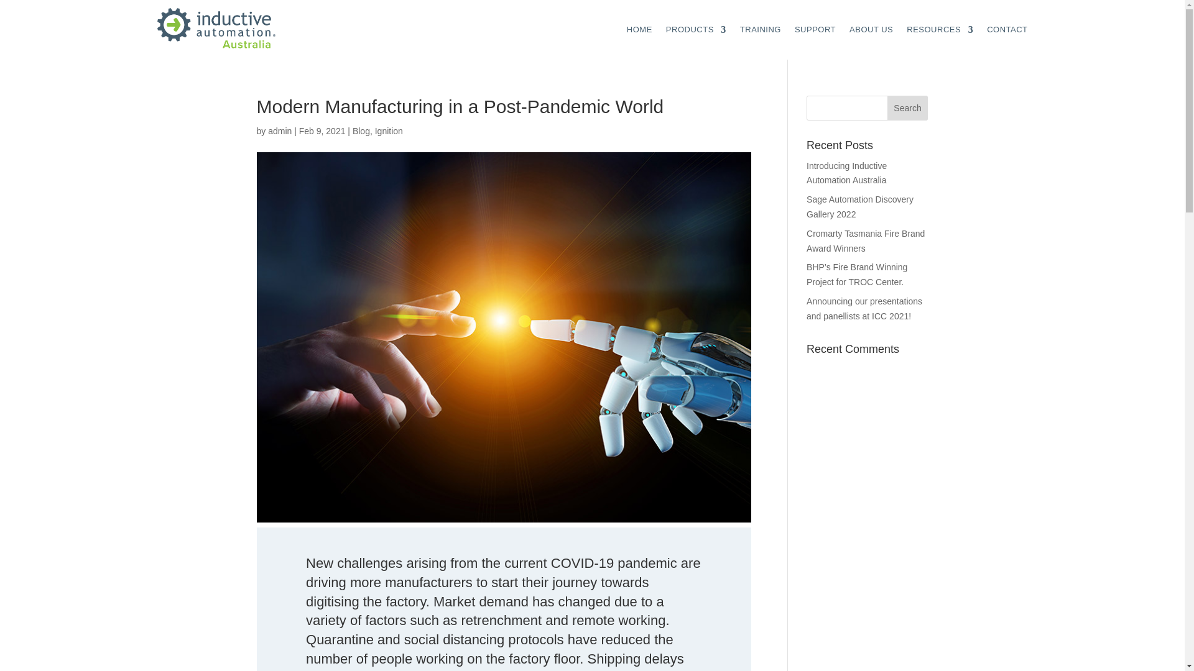 The height and width of the screenshot is (671, 1194). Describe the element at coordinates (866, 241) in the screenshot. I see `Cromarty Tasmania Fire Brand Award Winners` at that location.